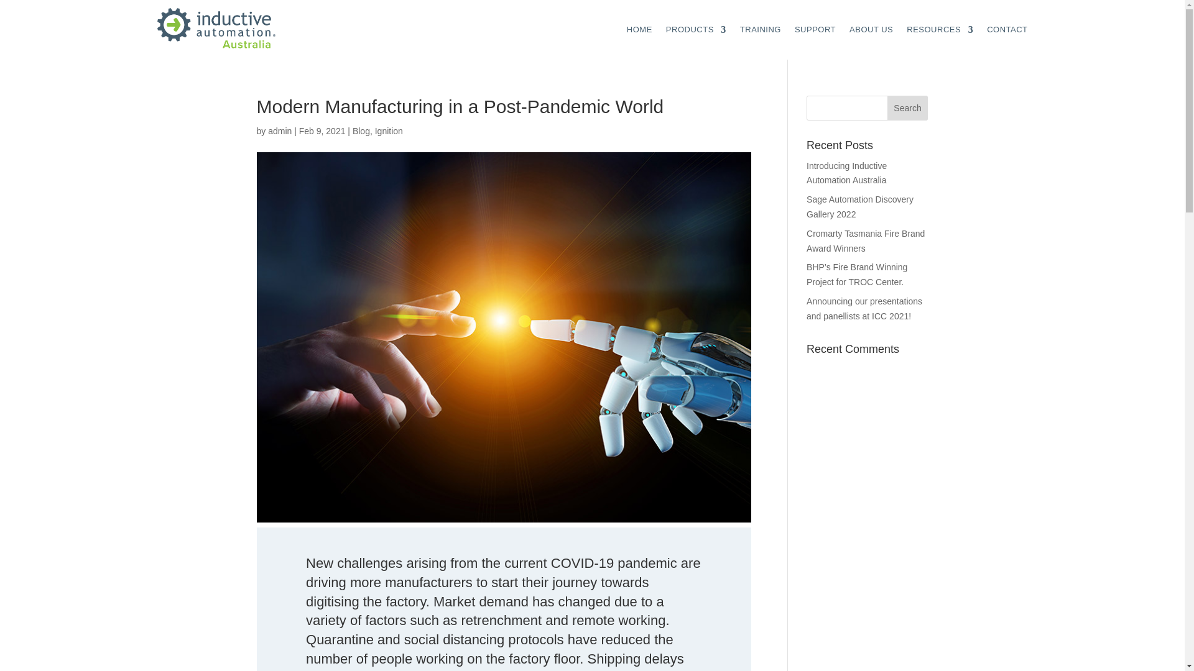 The height and width of the screenshot is (671, 1194). Describe the element at coordinates (866, 241) in the screenshot. I see `Cromarty Tasmania Fire Brand Award Winners` at that location.